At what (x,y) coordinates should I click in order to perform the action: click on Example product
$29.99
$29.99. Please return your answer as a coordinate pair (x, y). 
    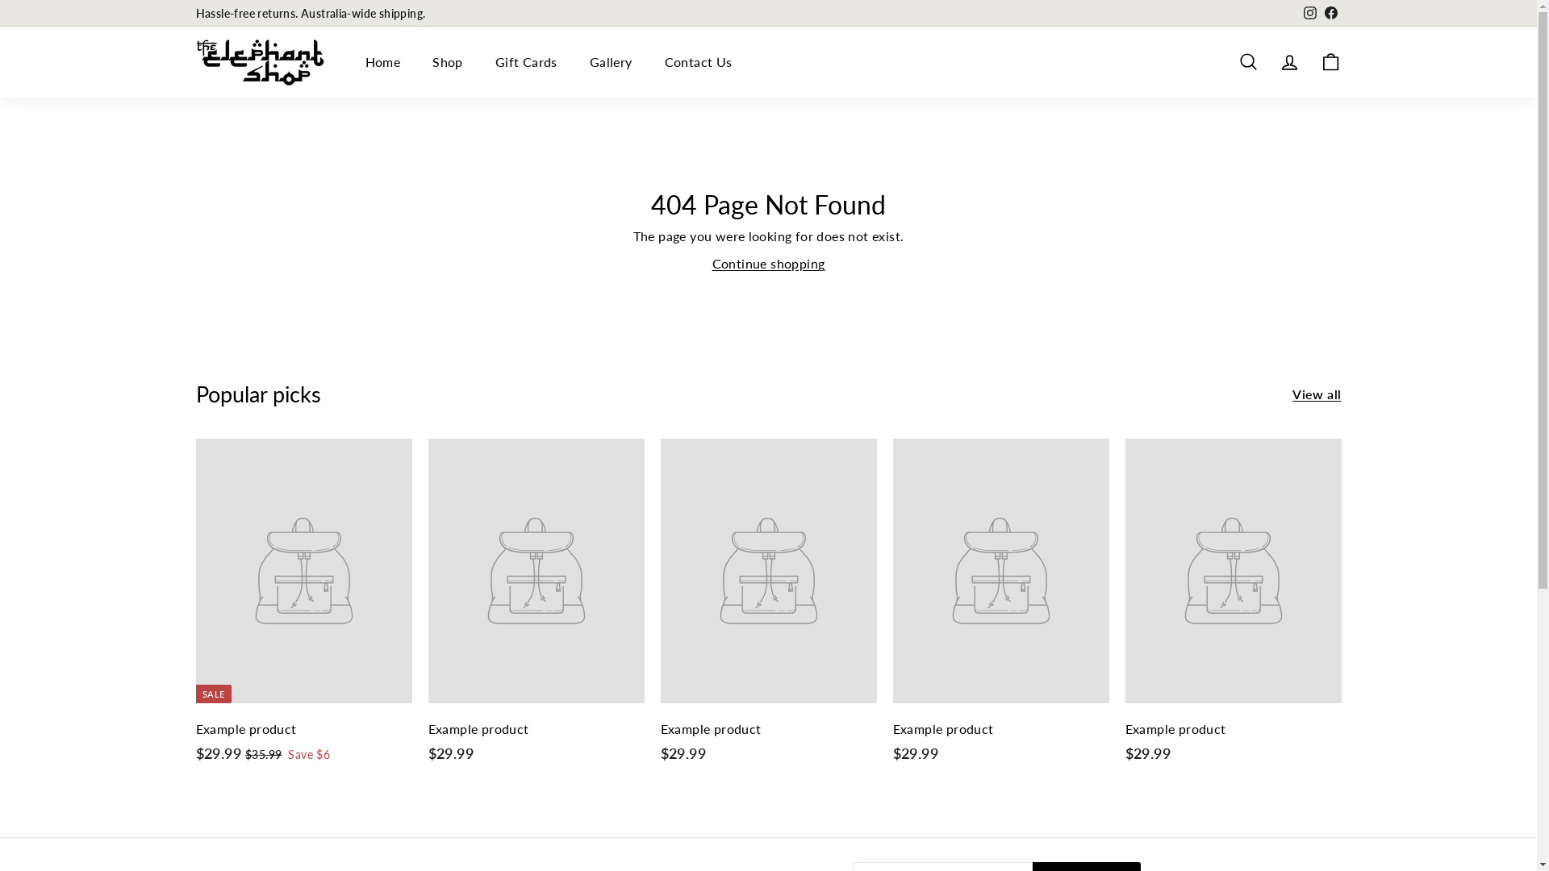
    Looking at the image, I should click on (1000, 610).